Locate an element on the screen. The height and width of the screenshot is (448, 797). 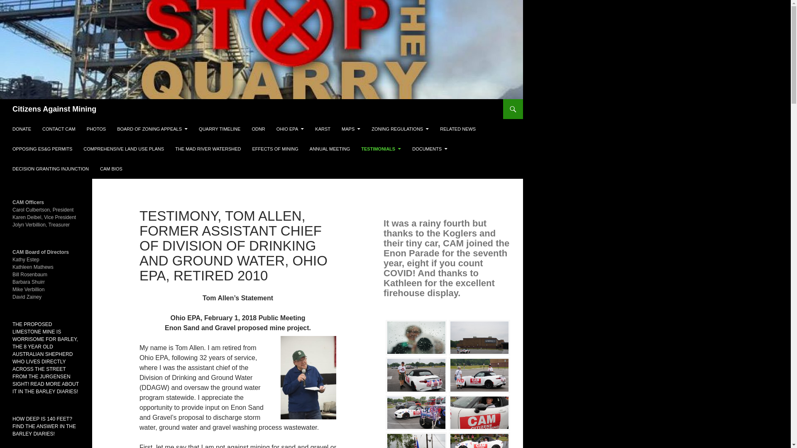
OHIO EPA is located at coordinates (290, 129).